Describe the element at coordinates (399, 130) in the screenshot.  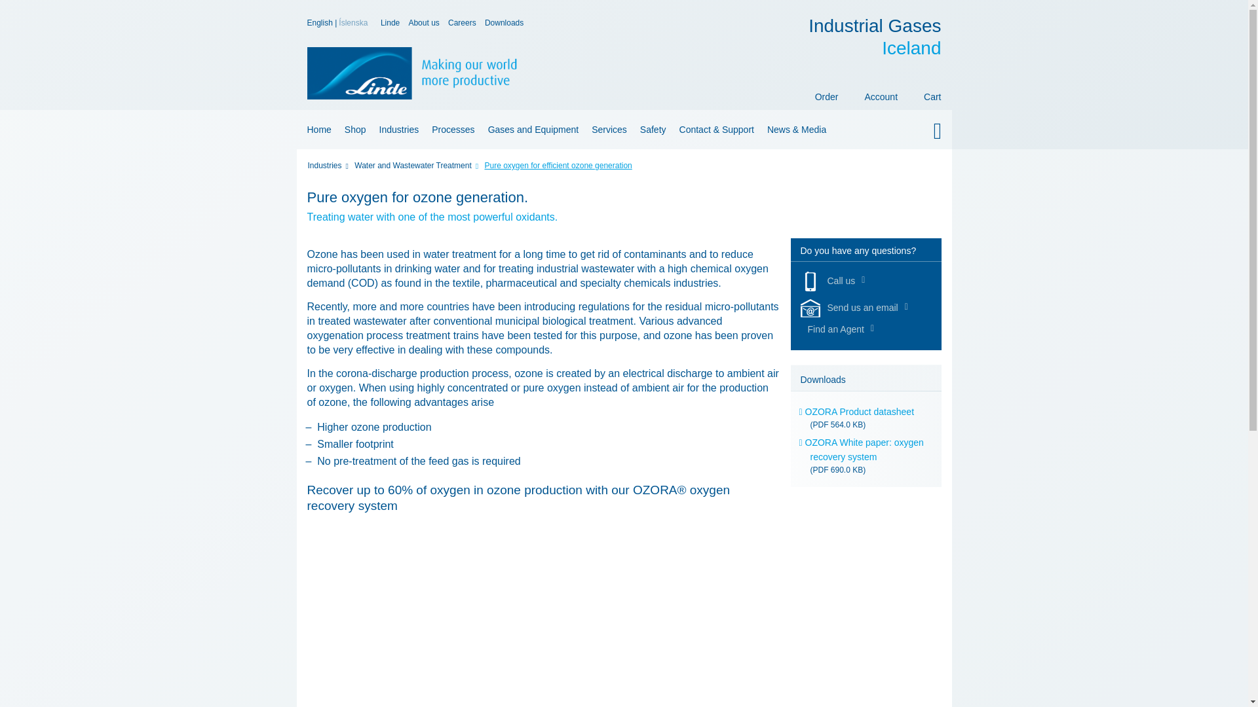
I see `Industries` at that location.